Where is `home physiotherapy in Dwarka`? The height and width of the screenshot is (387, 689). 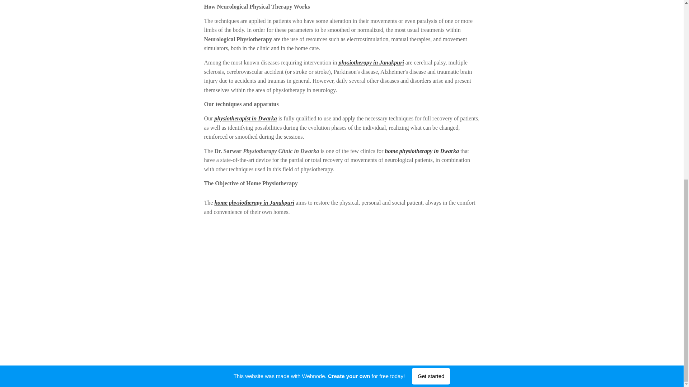 home physiotherapy in Dwarka is located at coordinates (421, 150).